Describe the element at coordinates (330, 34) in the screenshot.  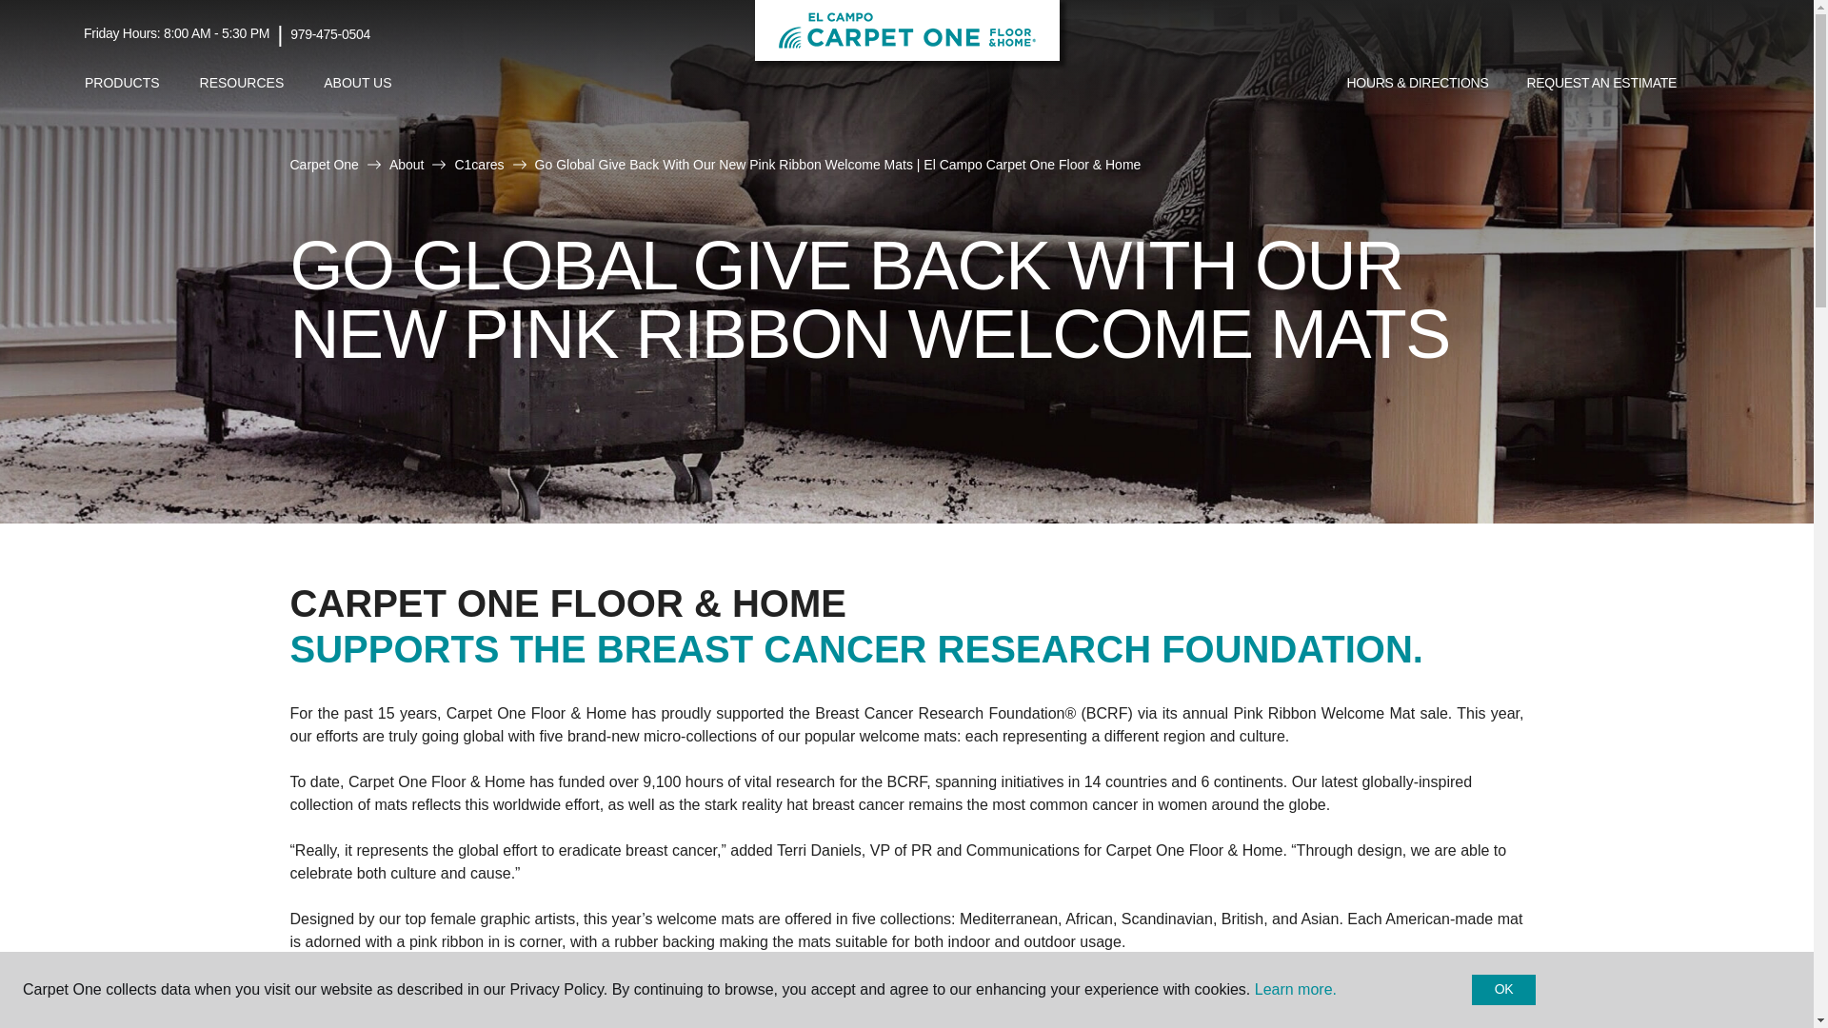
I see `979-475-0504` at that location.